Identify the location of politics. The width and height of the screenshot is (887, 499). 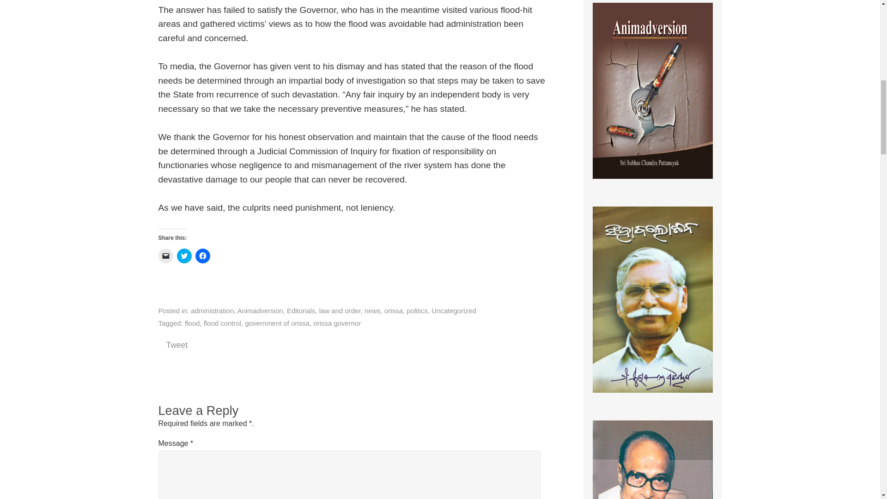
(417, 310).